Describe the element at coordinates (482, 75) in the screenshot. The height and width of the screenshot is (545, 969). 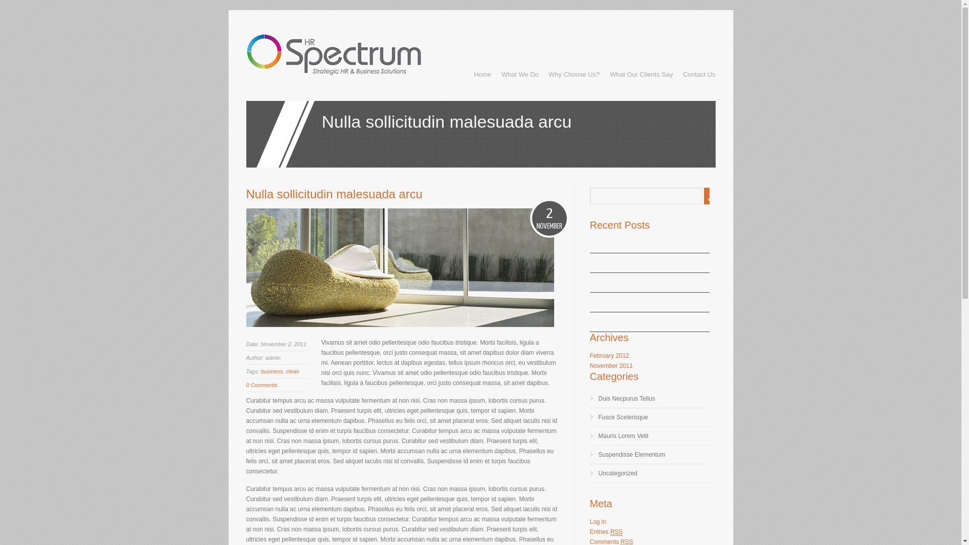
I see `Home` at that location.